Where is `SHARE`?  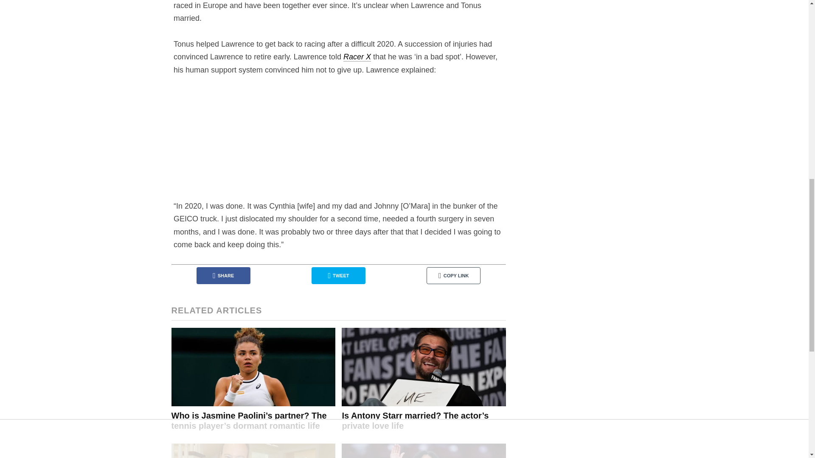 SHARE is located at coordinates (223, 275).